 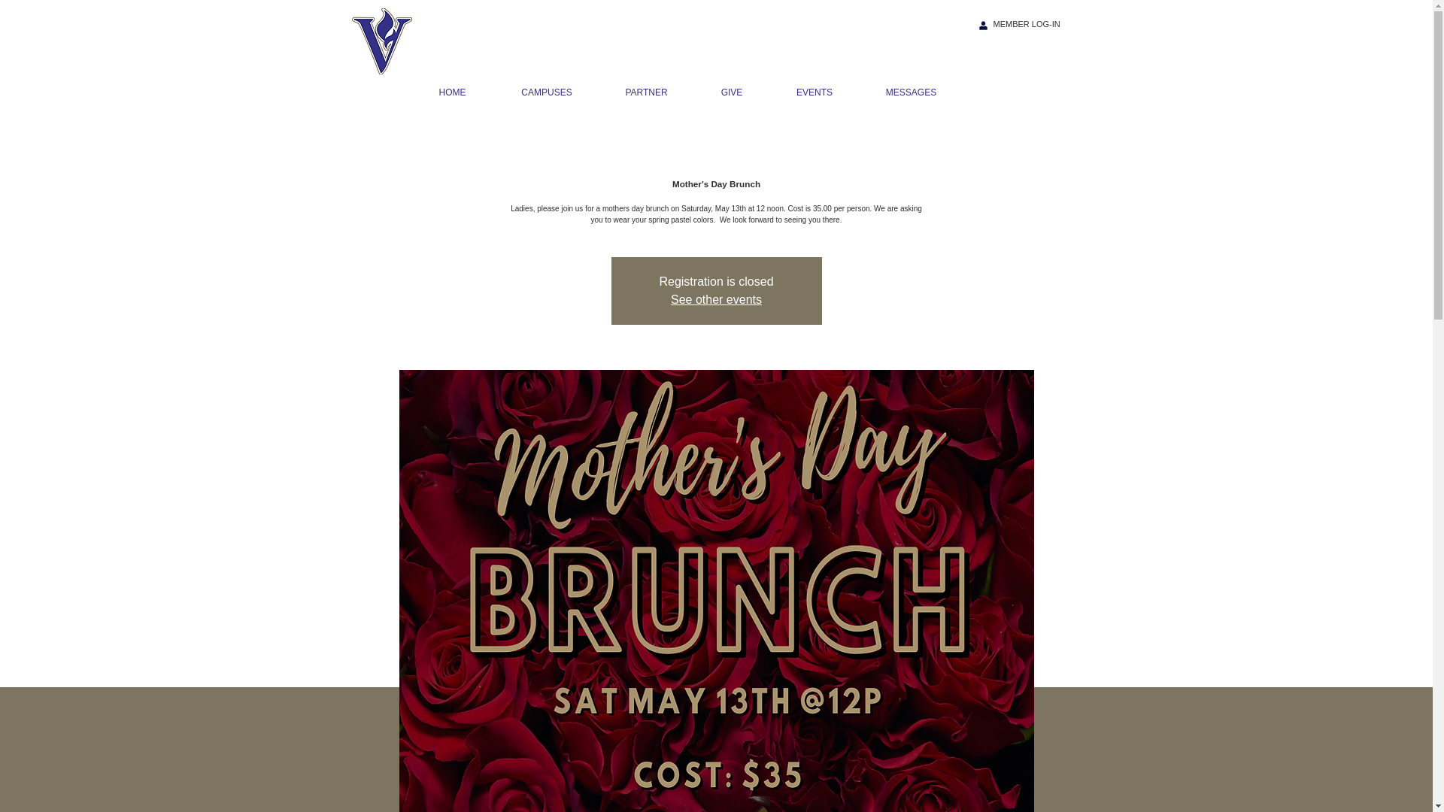 I want to click on HOME, so click(x=453, y=92).